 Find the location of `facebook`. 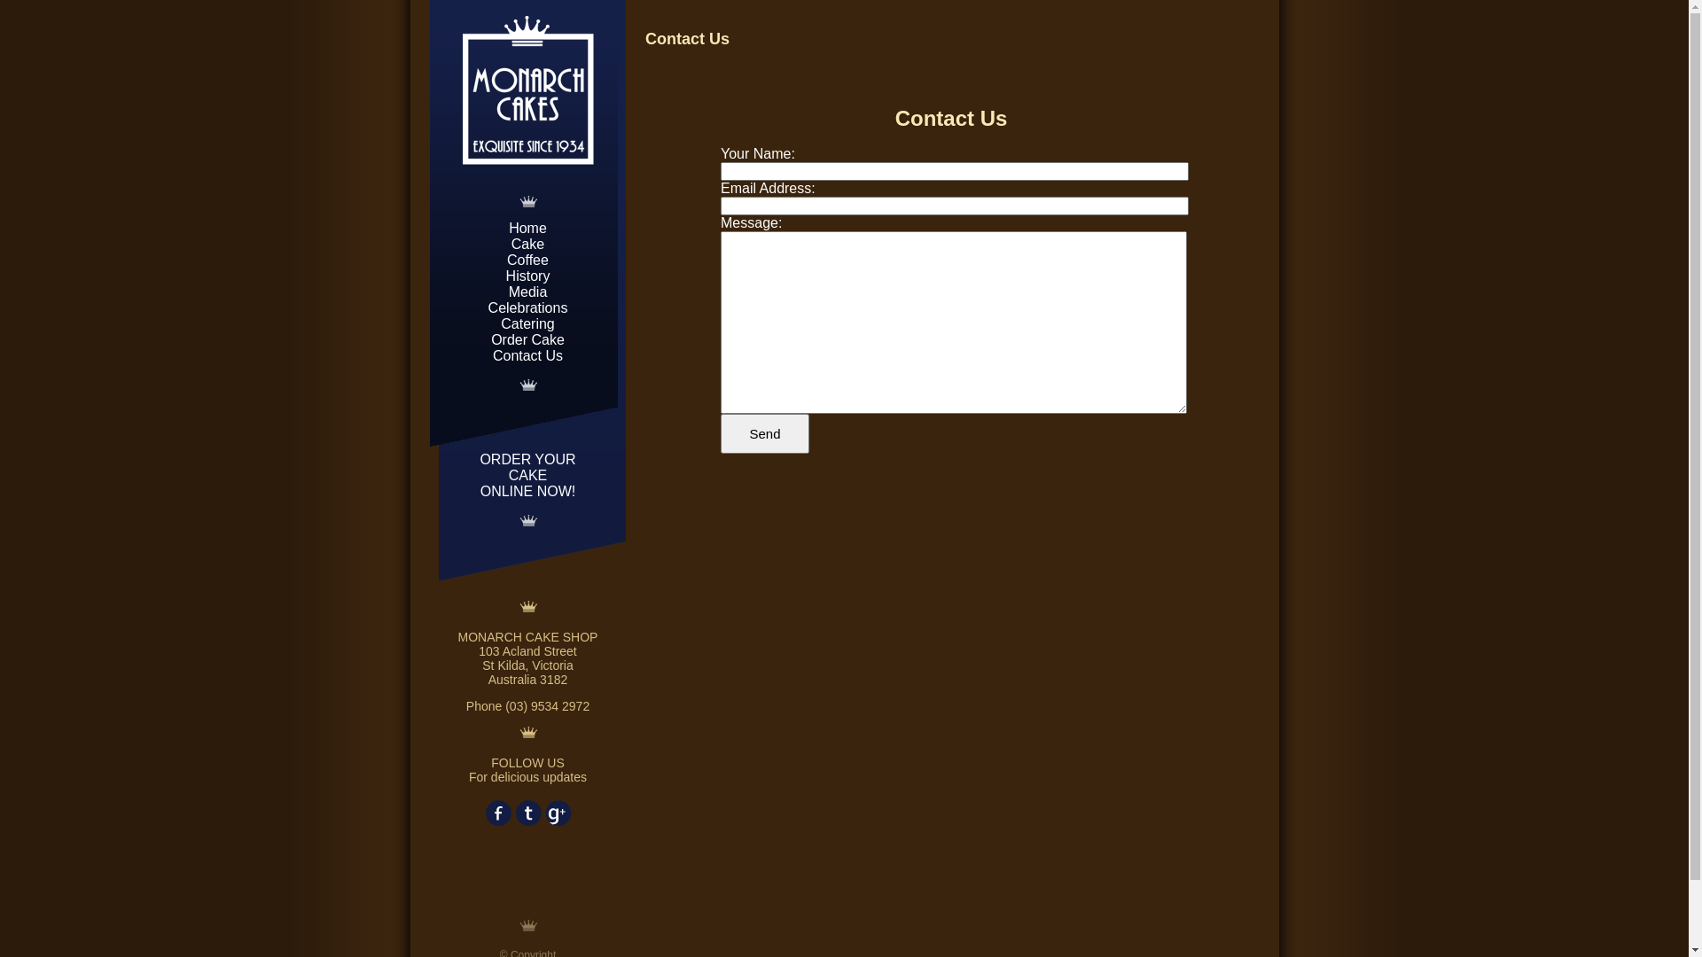

facebook is located at coordinates (497, 813).